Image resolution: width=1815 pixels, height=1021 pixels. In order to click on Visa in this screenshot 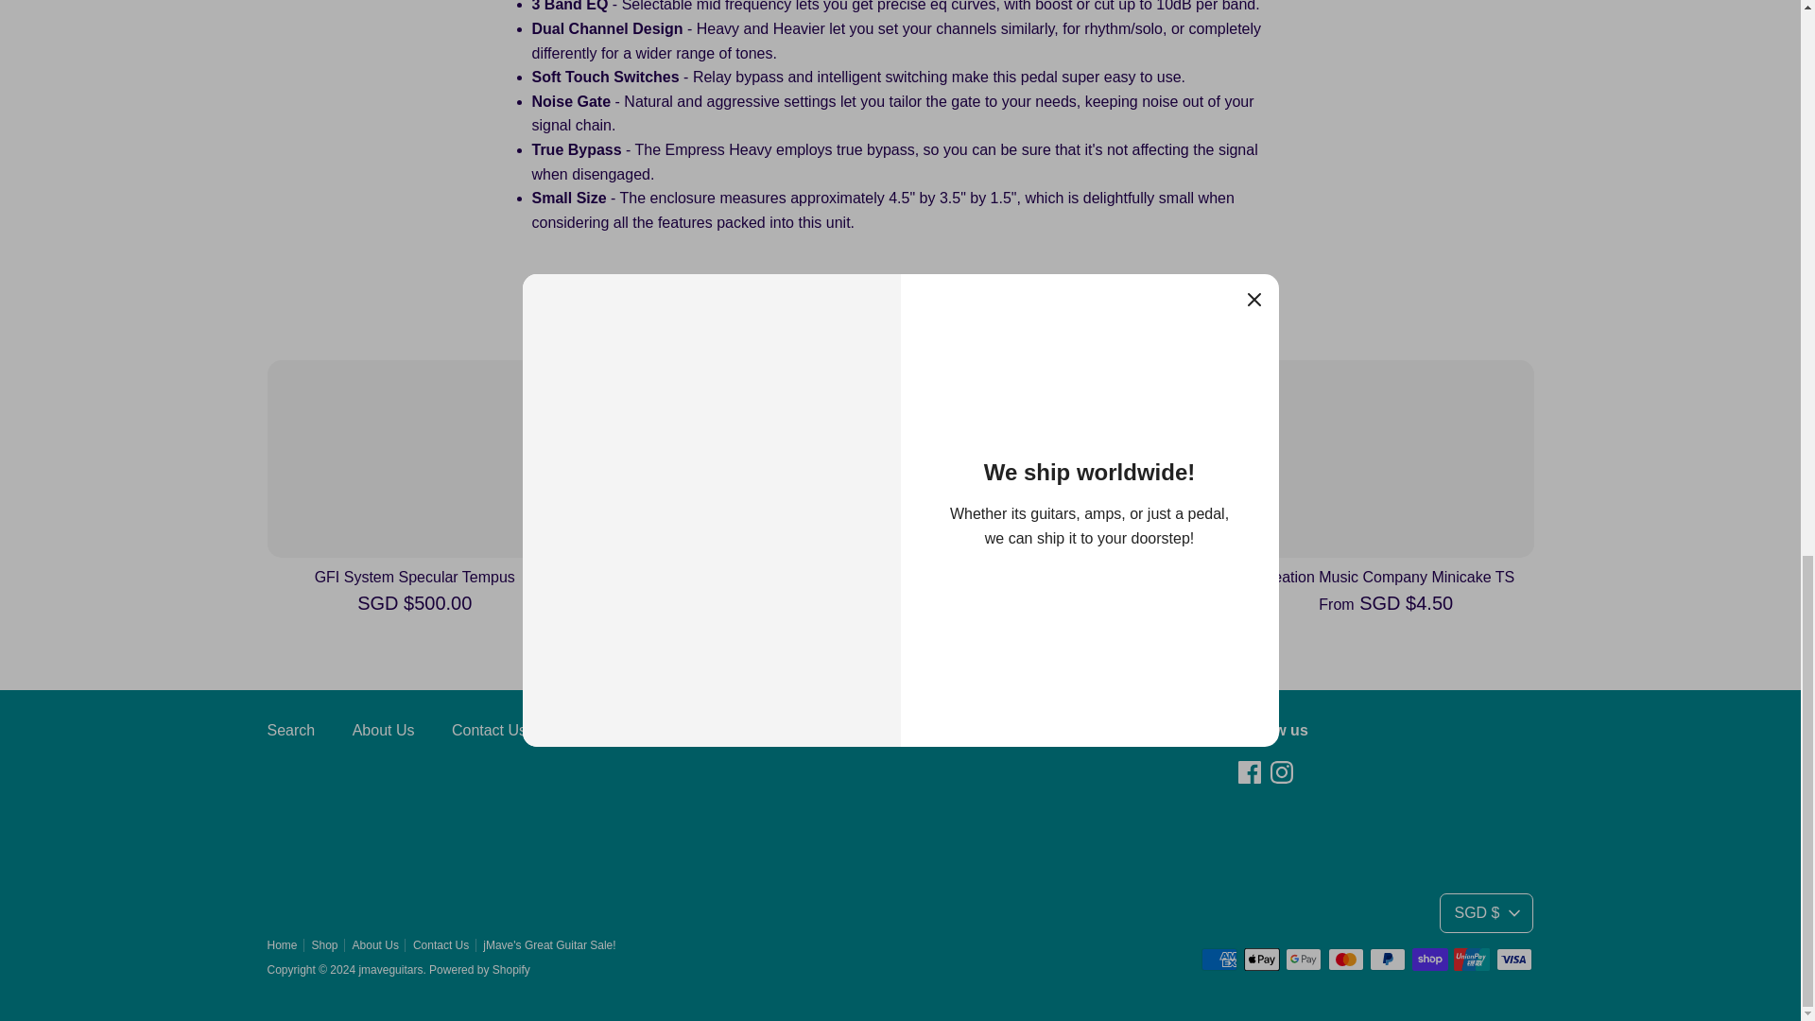, I will do `click(1513, 960)`.